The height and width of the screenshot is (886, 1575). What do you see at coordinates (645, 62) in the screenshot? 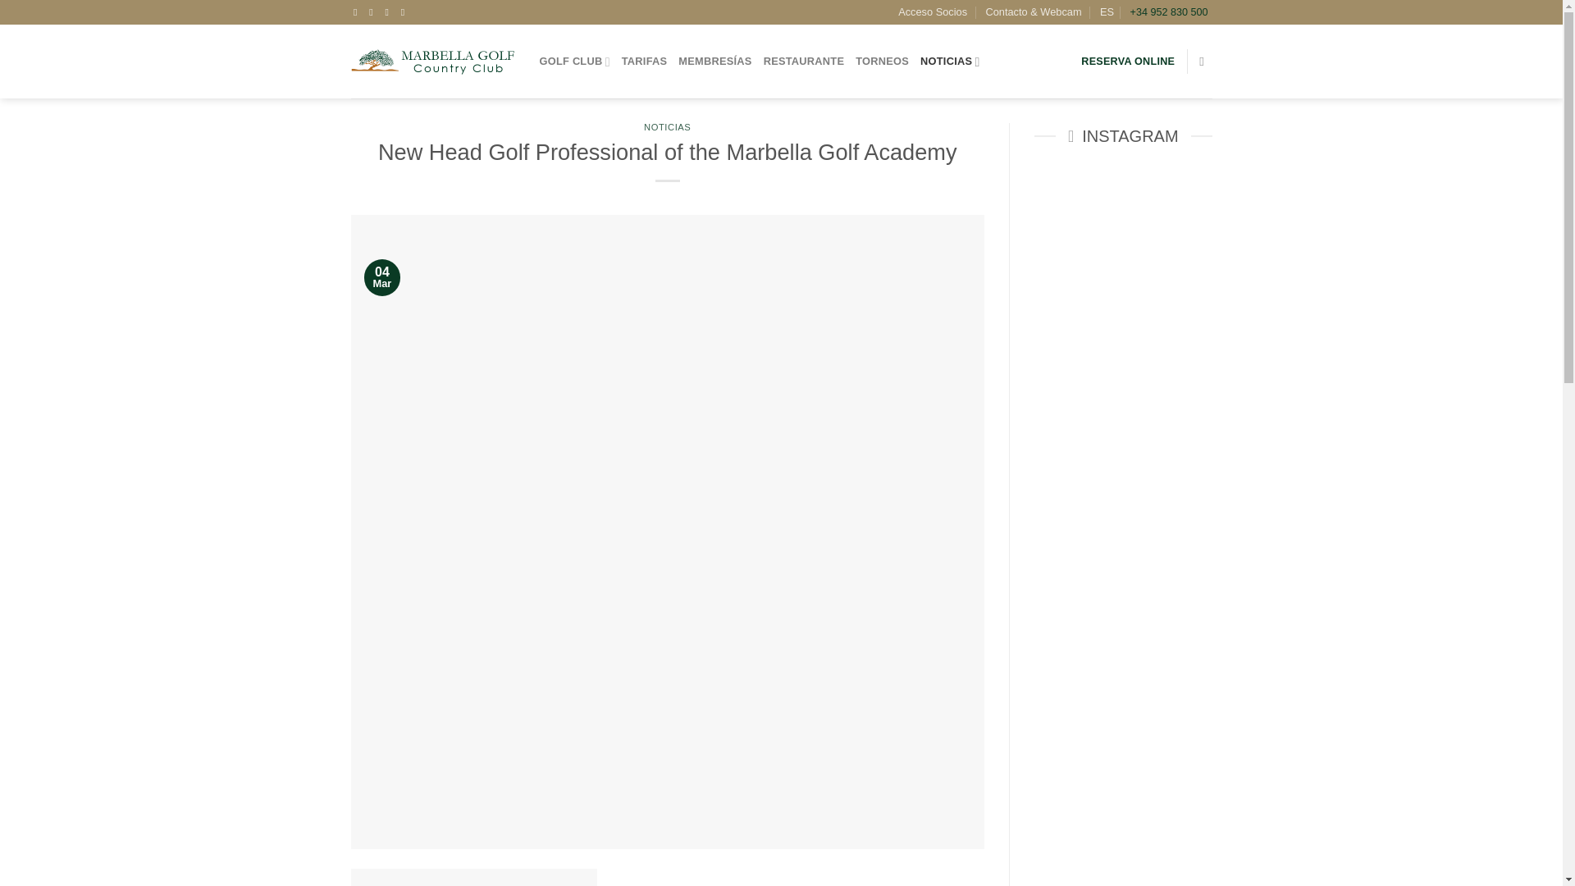
I see `TARIFAS` at bounding box center [645, 62].